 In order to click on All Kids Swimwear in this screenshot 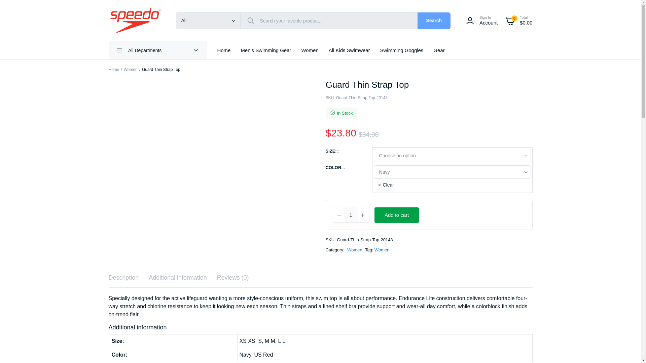, I will do `click(114, 69)`.